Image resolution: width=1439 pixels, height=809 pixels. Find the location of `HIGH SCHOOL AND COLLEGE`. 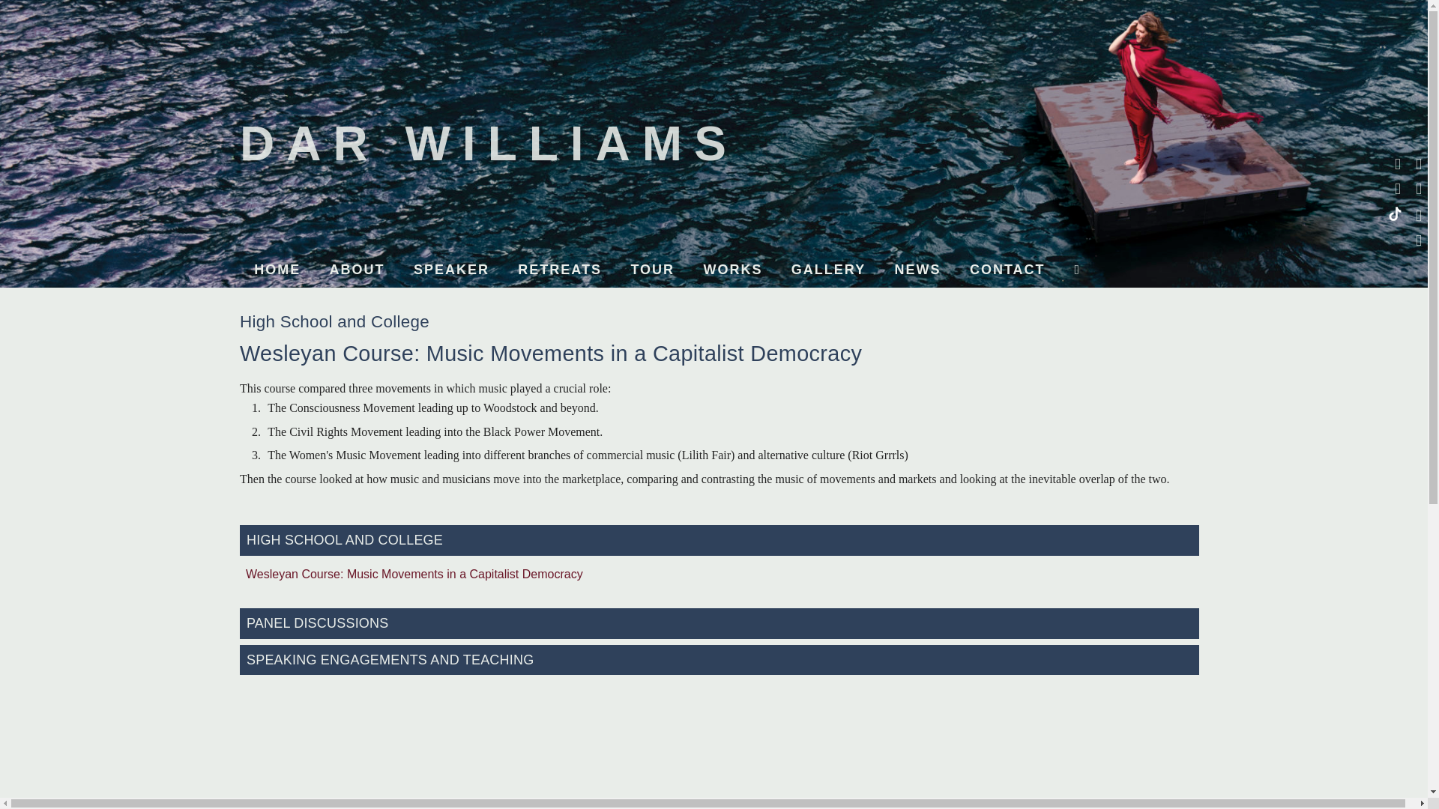

HIGH SCHOOL AND COLLEGE is located at coordinates (719, 539).